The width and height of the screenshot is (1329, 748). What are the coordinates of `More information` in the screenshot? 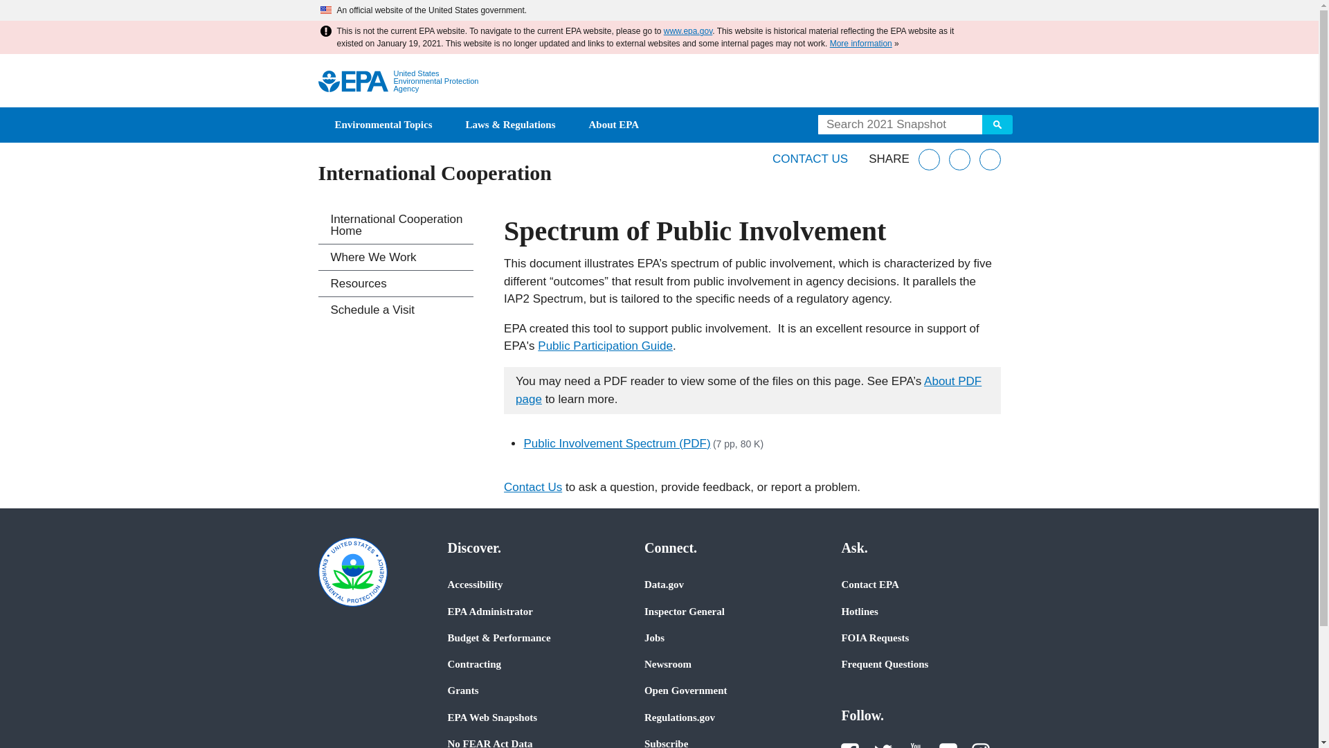 It's located at (860, 44).